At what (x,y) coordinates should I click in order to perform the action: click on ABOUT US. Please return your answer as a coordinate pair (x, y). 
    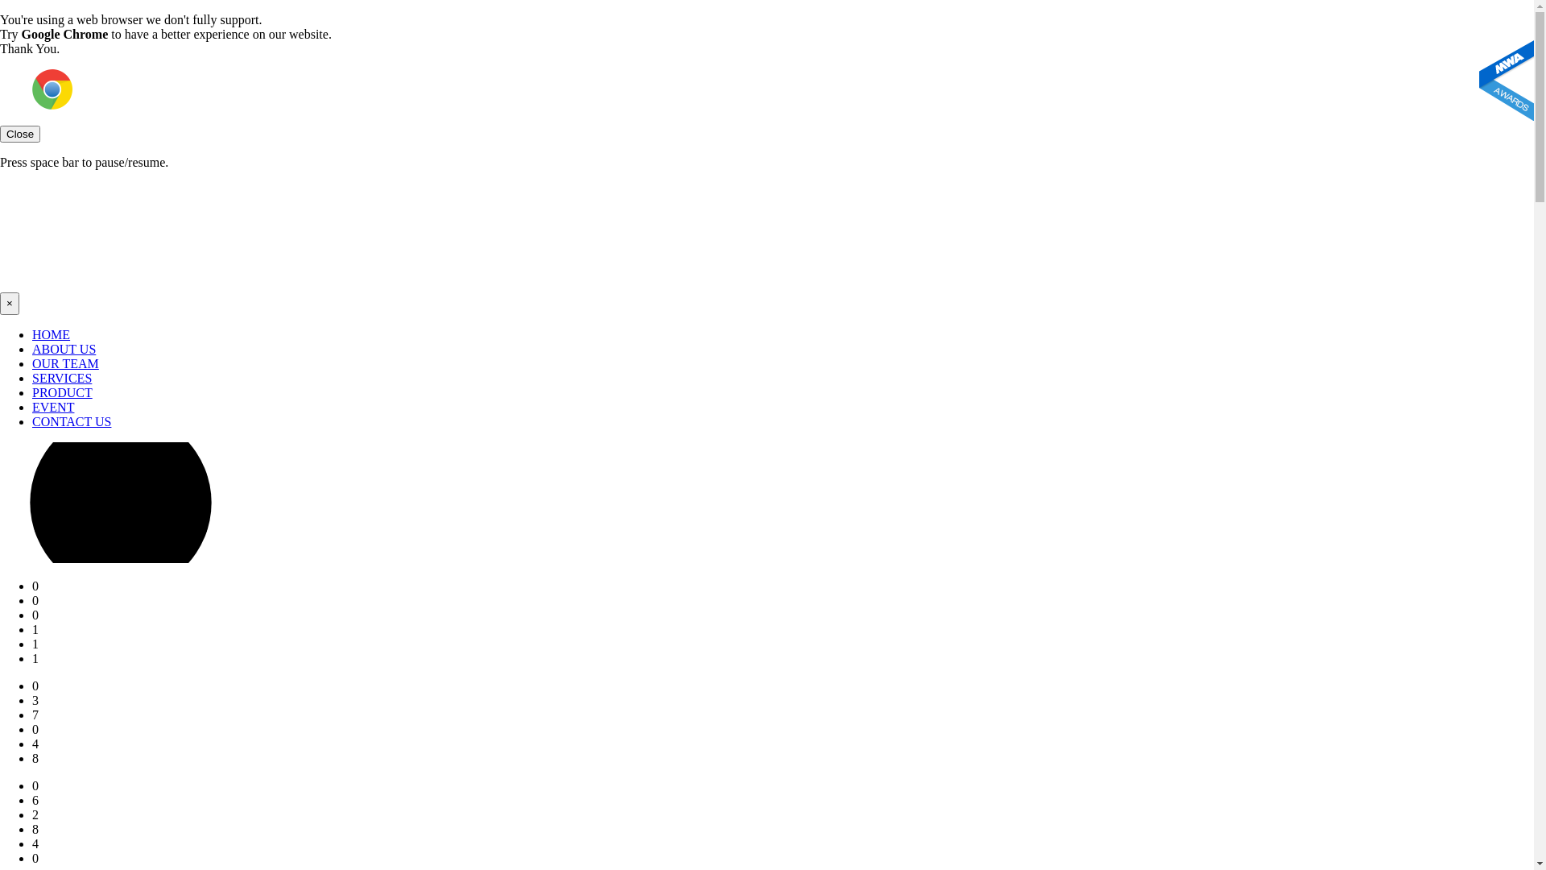
    Looking at the image, I should click on (64, 350).